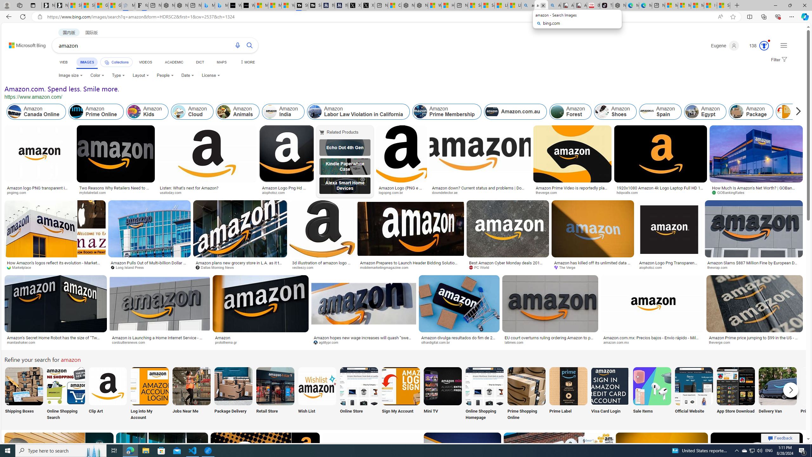  I want to click on latimes.com, so click(550, 342).